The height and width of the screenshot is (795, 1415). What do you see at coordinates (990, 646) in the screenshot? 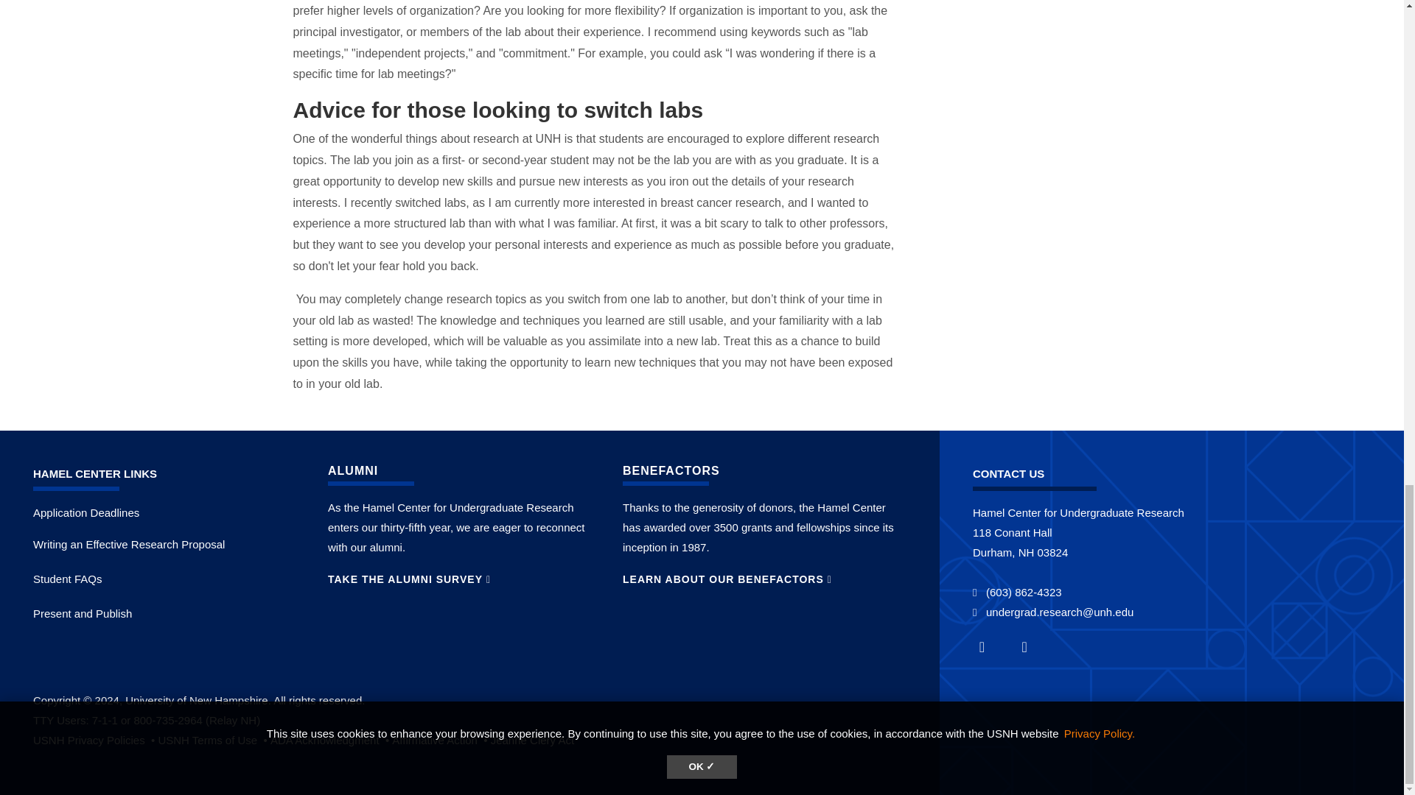
I see `To Hamel Center Facebook` at bounding box center [990, 646].